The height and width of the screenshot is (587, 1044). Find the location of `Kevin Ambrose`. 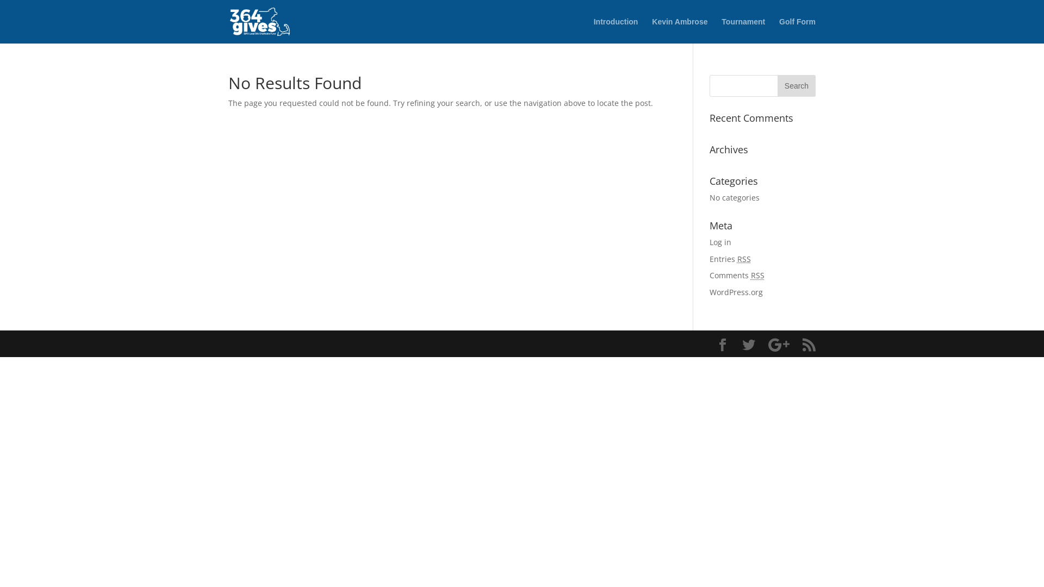

Kevin Ambrose is located at coordinates (680, 30).